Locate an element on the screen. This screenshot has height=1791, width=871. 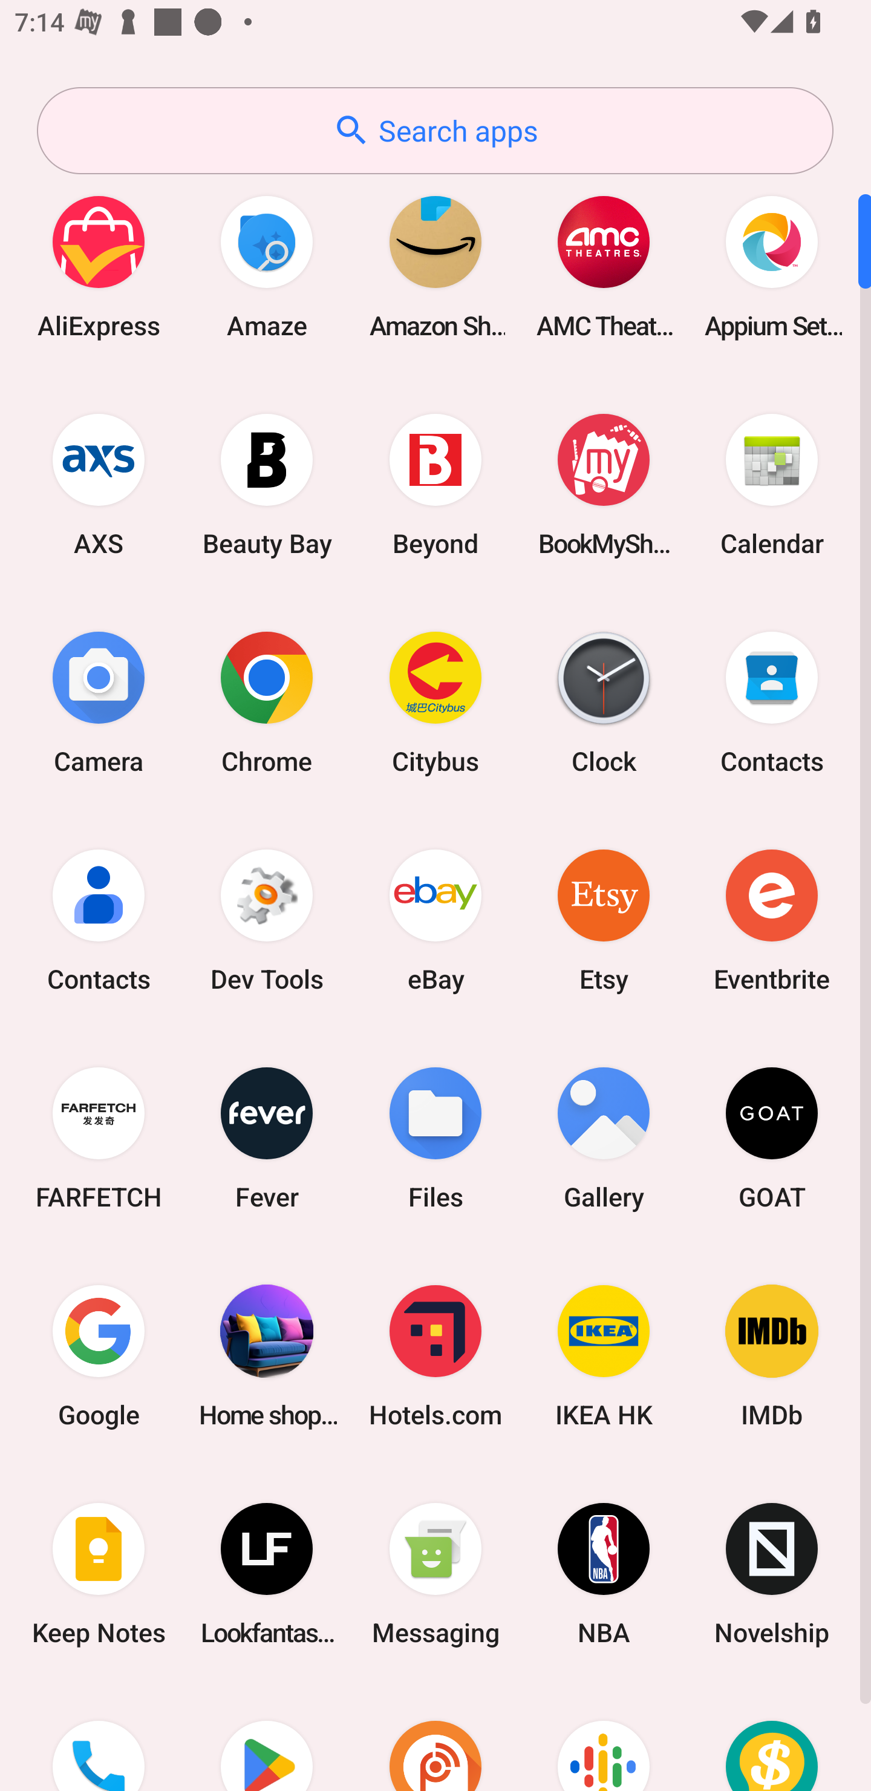
Dev Tools is located at coordinates (267, 920).